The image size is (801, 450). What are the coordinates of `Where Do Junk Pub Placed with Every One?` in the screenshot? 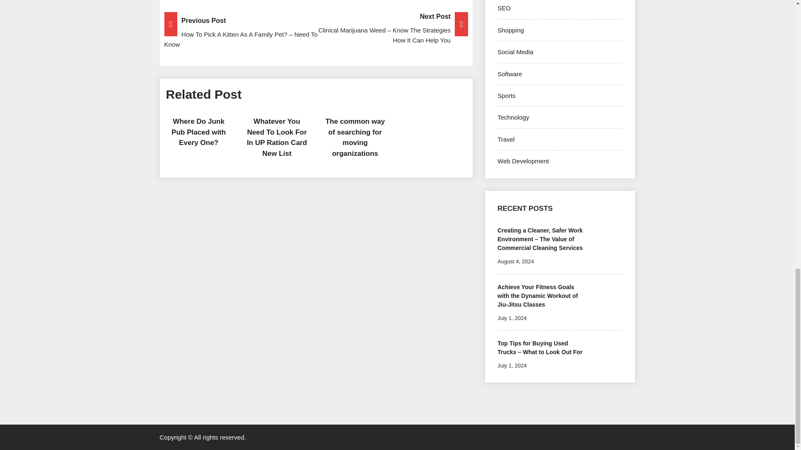 It's located at (199, 132).